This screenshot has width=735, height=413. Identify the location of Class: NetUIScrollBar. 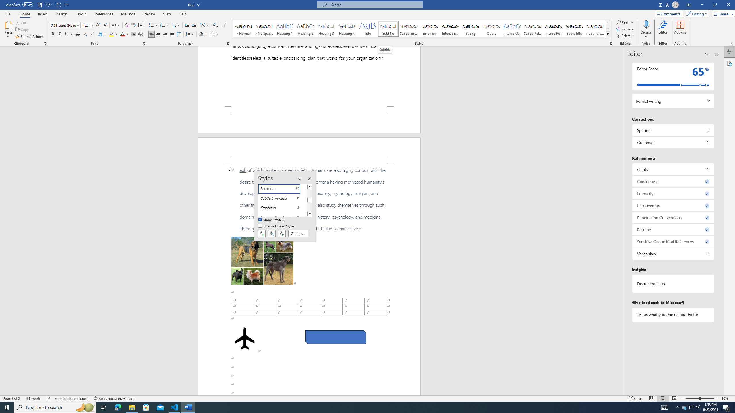
(620, 221).